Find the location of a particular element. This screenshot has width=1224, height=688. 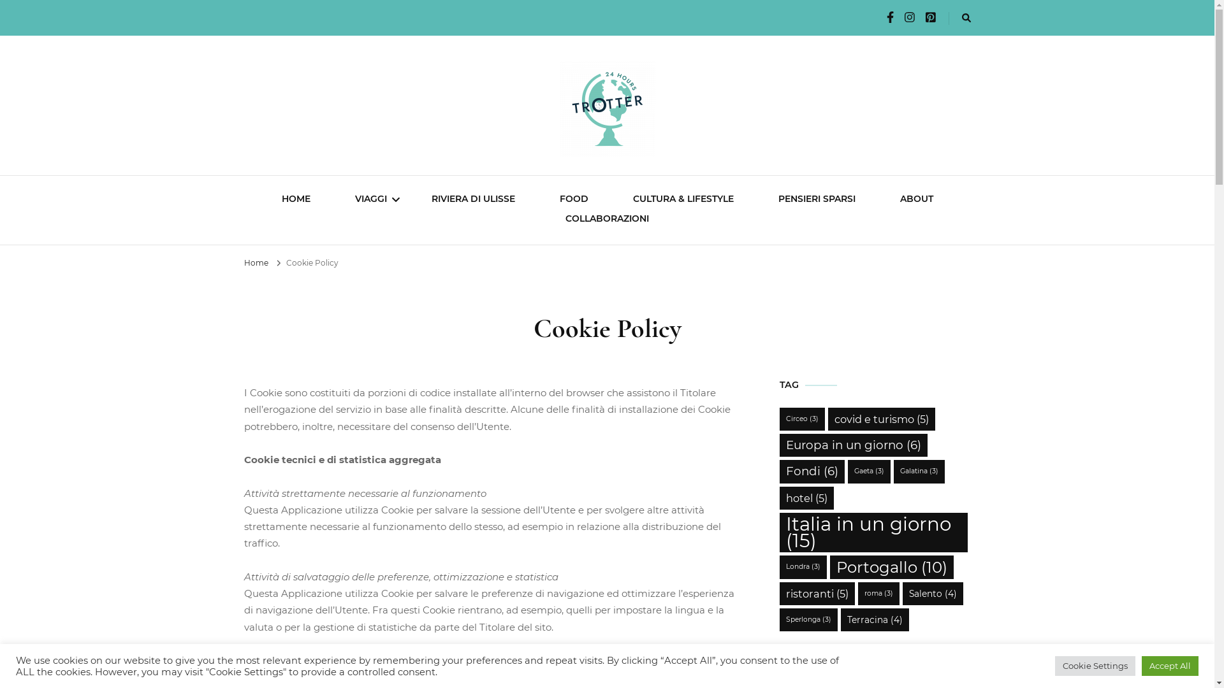

HOME is located at coordinates (296, 200).